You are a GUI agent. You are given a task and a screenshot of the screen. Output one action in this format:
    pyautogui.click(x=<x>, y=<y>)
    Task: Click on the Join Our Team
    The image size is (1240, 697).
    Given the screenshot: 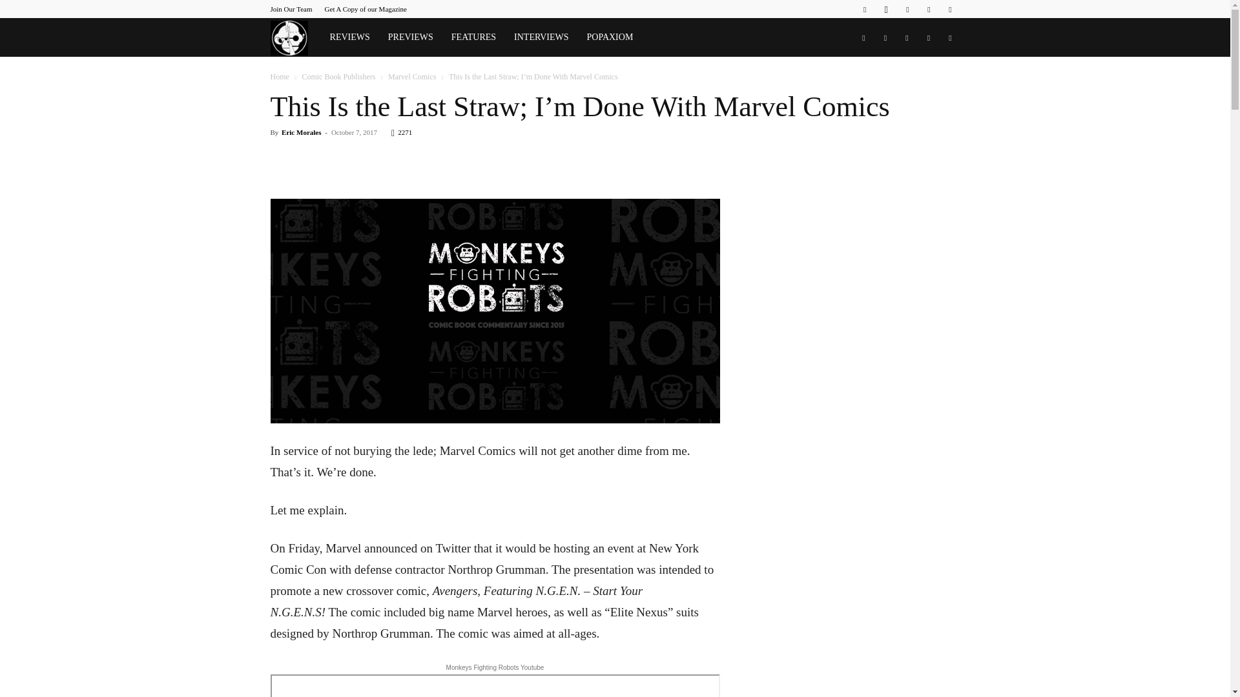 What is the action you would take?
    pyautogui.click(x=291, y=9)
    